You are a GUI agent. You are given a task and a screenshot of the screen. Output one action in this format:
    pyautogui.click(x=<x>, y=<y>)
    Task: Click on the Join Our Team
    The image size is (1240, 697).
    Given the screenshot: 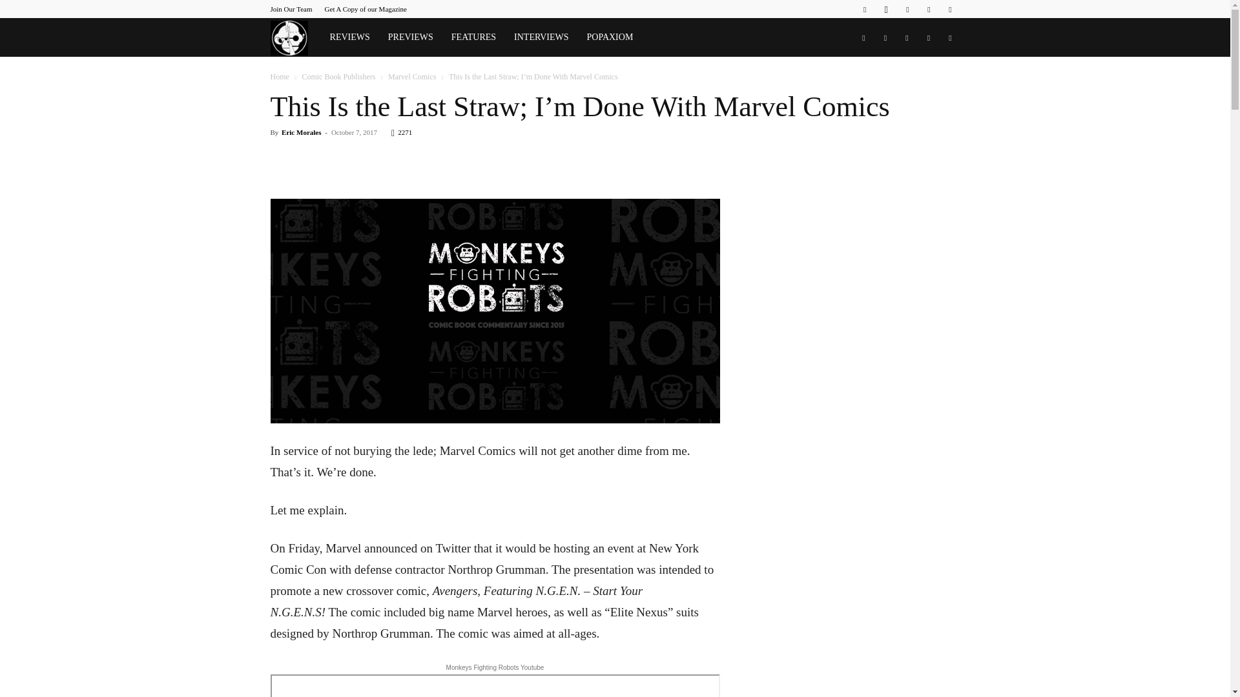 What is the action you would take?
    pyautogui.click(x=291, y=9)
    